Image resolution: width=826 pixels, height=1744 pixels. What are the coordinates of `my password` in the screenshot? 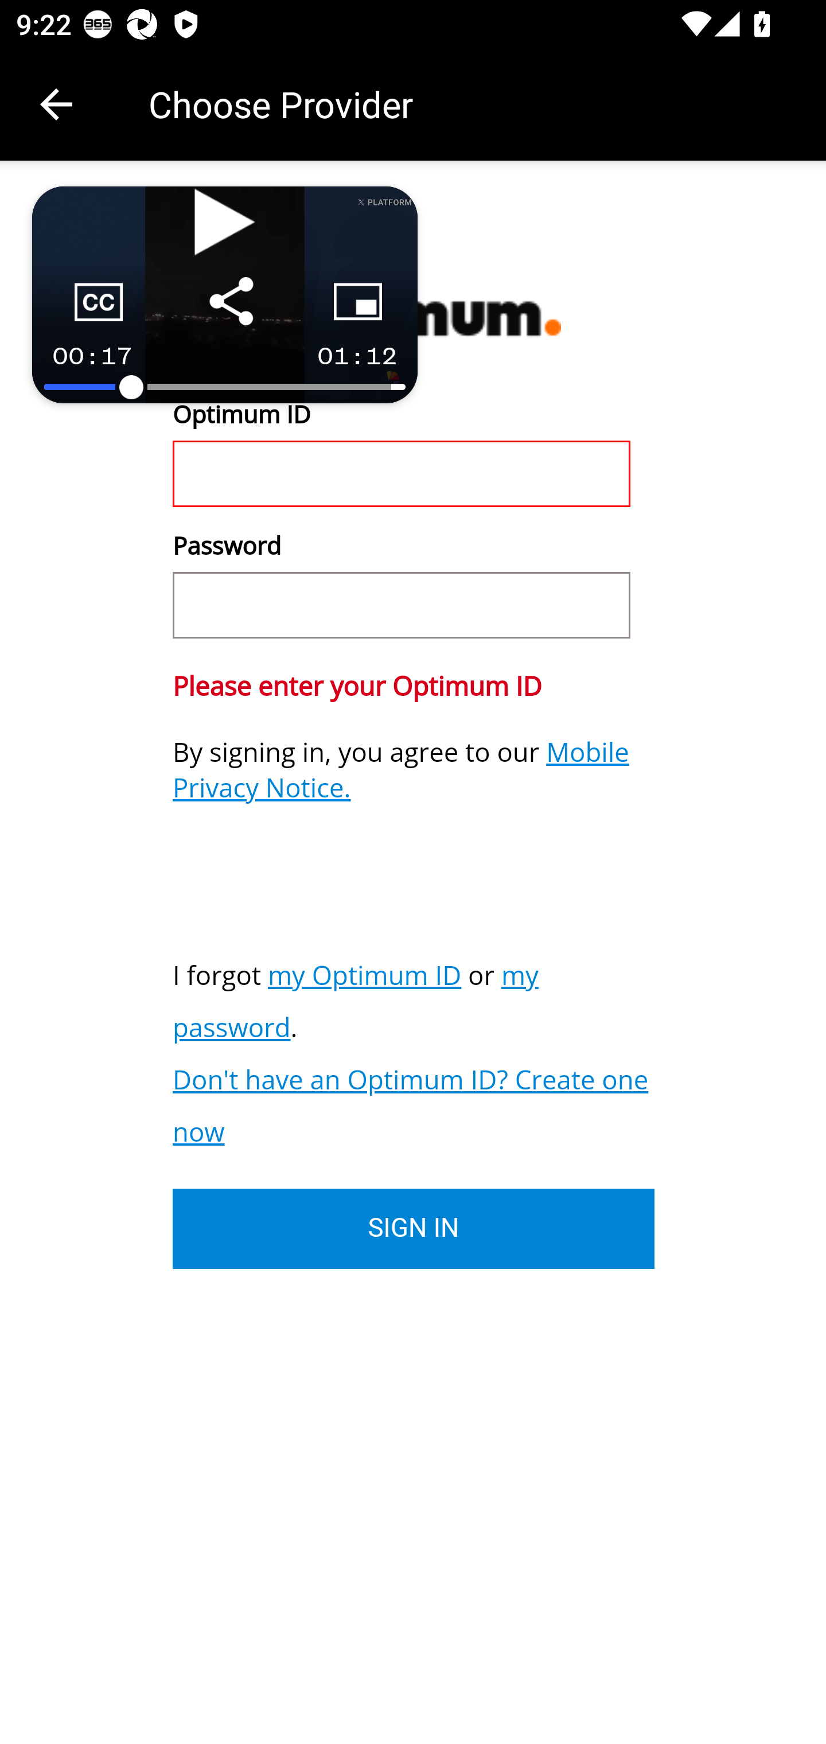 It's located at (356, 1001).